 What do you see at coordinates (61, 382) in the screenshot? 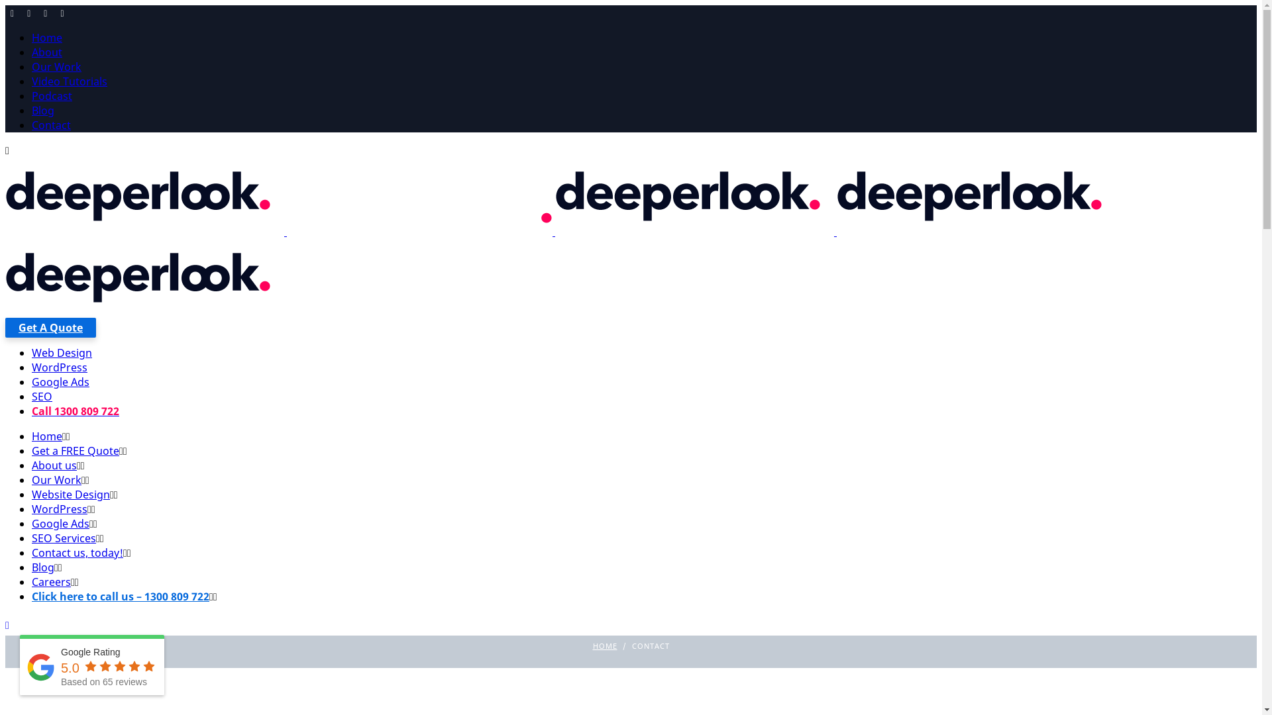
I see `Google Ads` at bounding box center [61, 382].